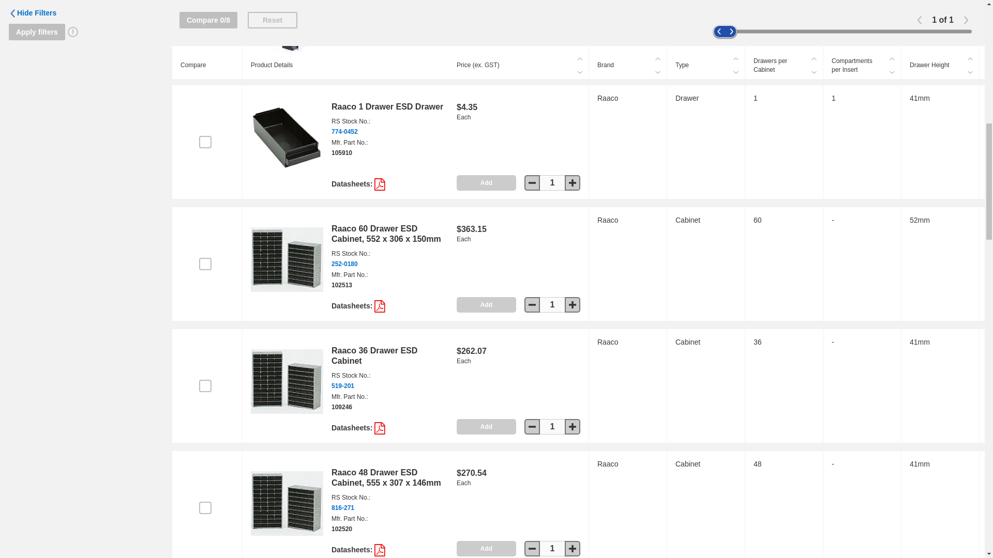  I want to click on 1, so click(552, 427).